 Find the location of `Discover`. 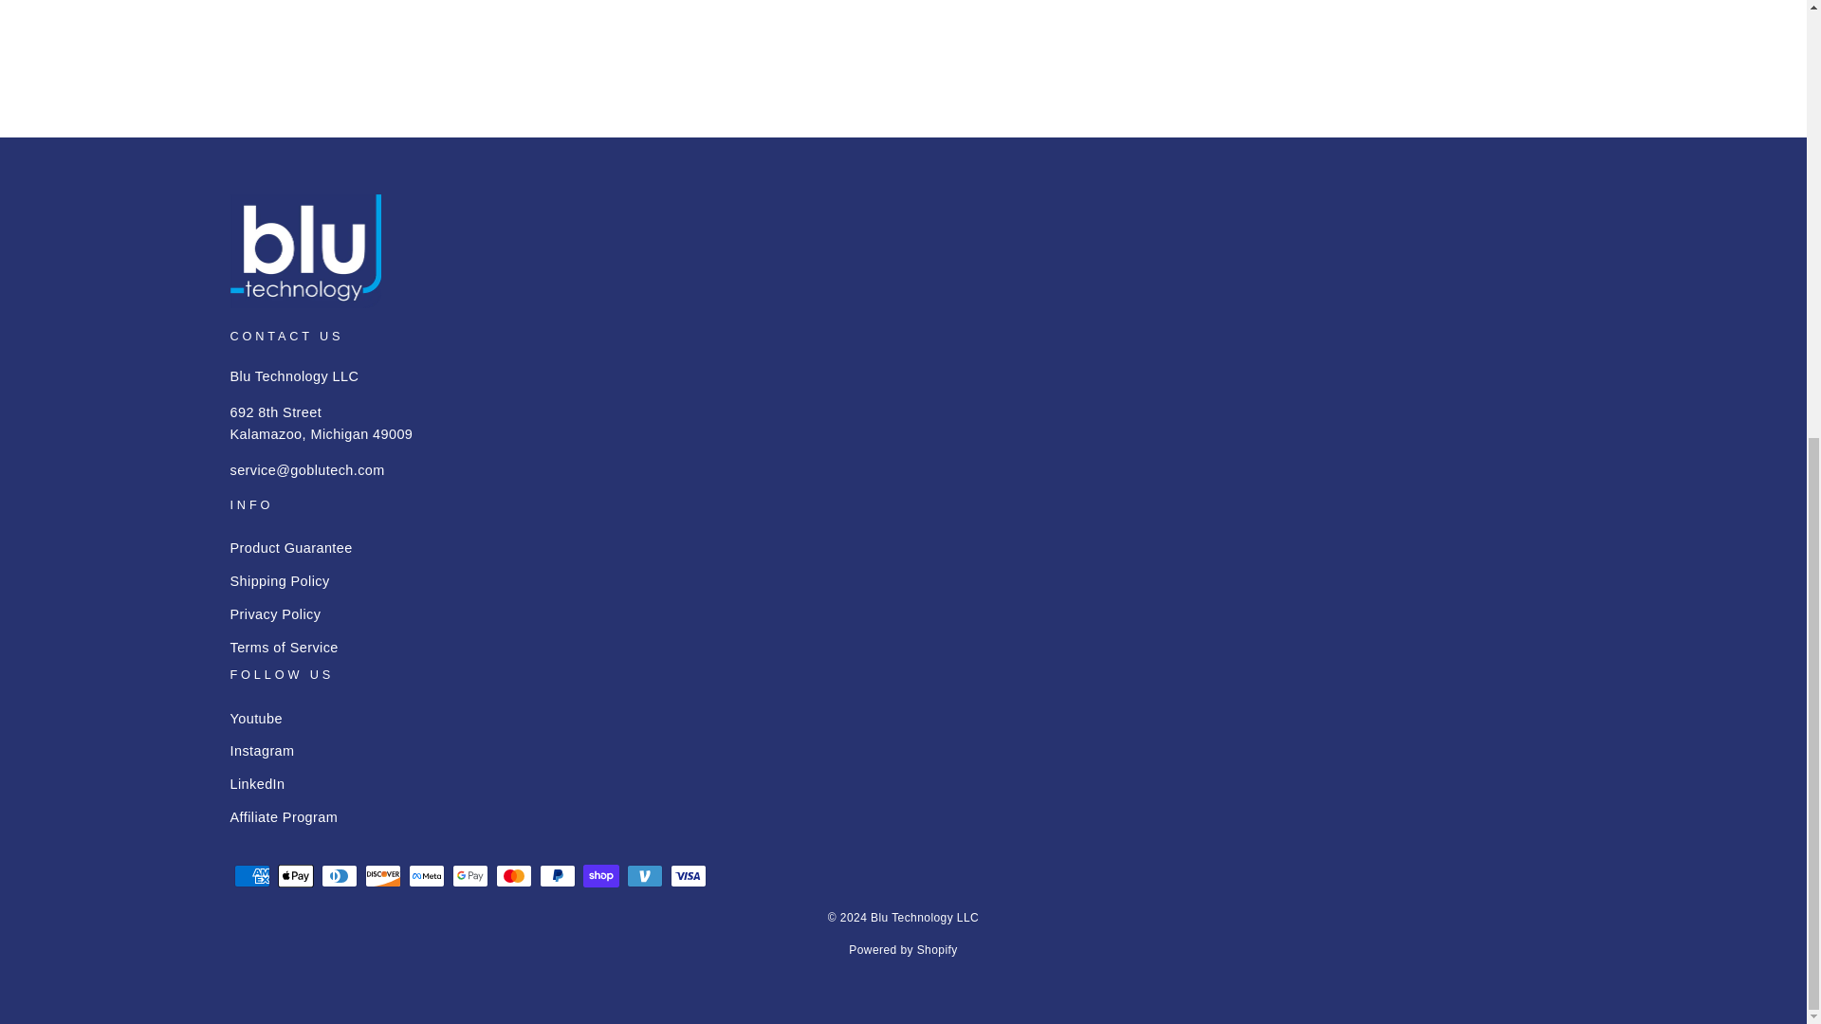

Discover is located at coordinates (382, 876).